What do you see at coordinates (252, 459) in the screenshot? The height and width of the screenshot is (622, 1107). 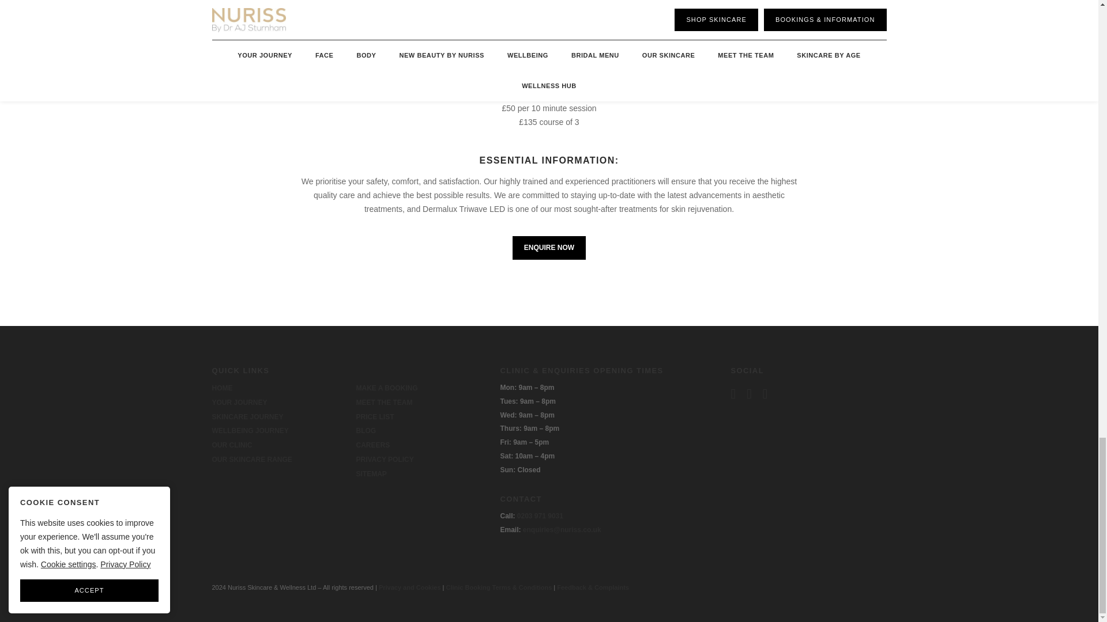 I see `Our Skincare Range` at bounding box center [252, 459].